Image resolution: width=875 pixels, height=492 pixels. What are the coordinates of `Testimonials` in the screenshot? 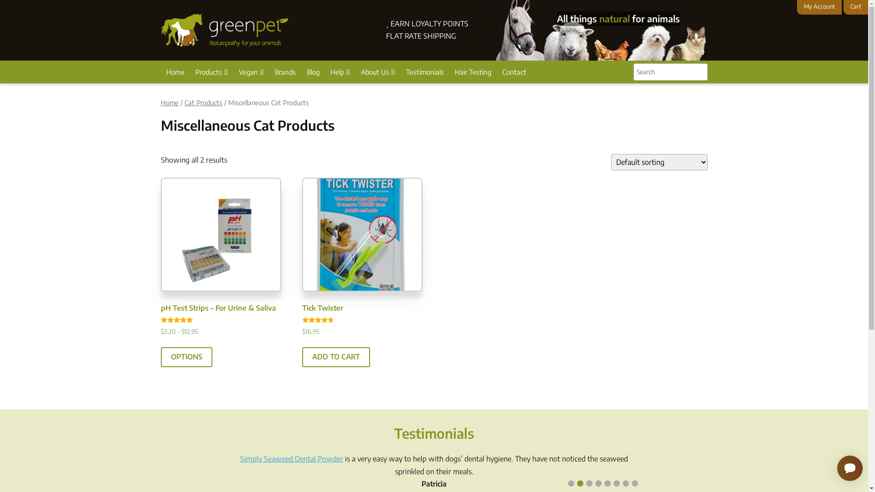 It's located at (425, 72).